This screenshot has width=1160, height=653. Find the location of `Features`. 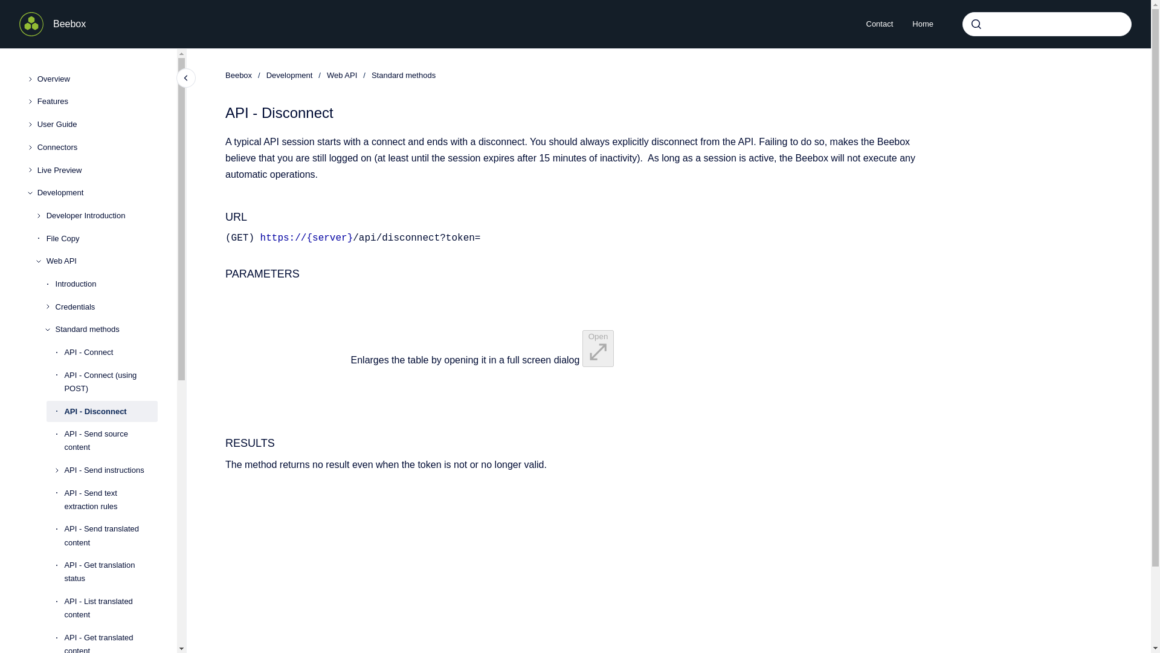

Features is located at coordinates (97, 102).